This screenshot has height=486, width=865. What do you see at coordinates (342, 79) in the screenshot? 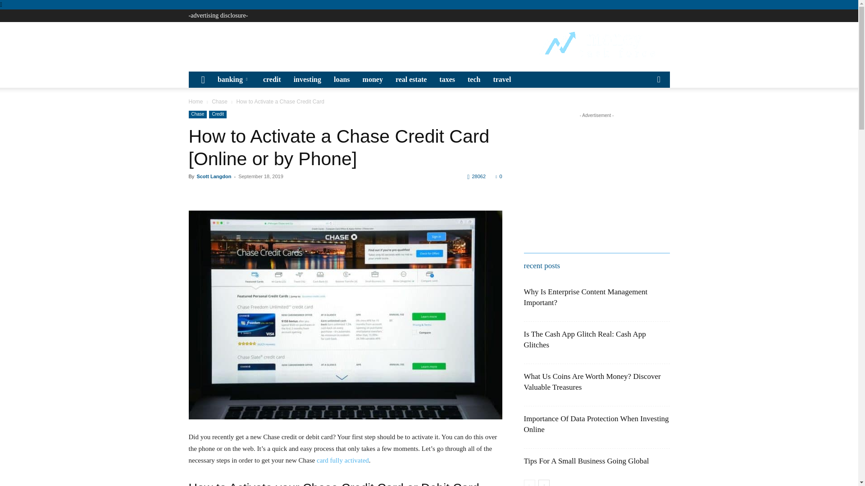
I see `loans` at bounding box center [342, 79].